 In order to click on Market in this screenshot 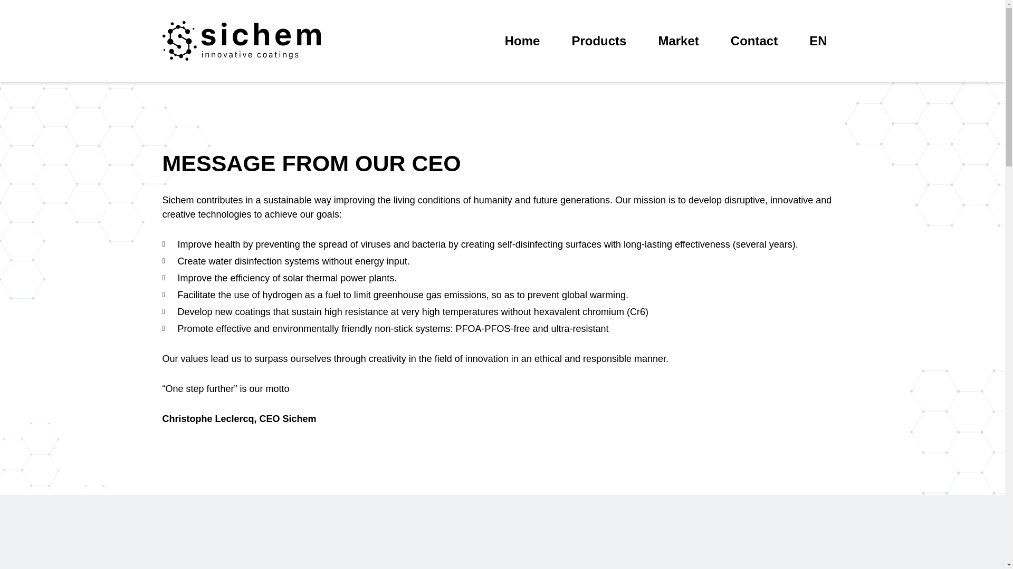, I will do `click(678, 41)`.